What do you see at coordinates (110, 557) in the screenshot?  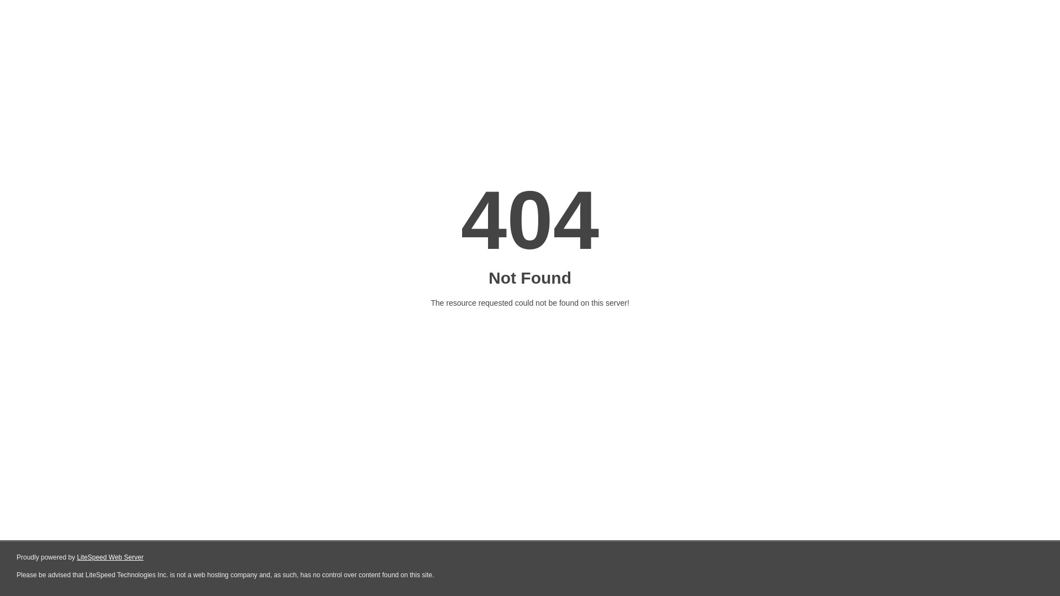 I see `LiteSpeed Web Server` at bounding box center [110, 557].